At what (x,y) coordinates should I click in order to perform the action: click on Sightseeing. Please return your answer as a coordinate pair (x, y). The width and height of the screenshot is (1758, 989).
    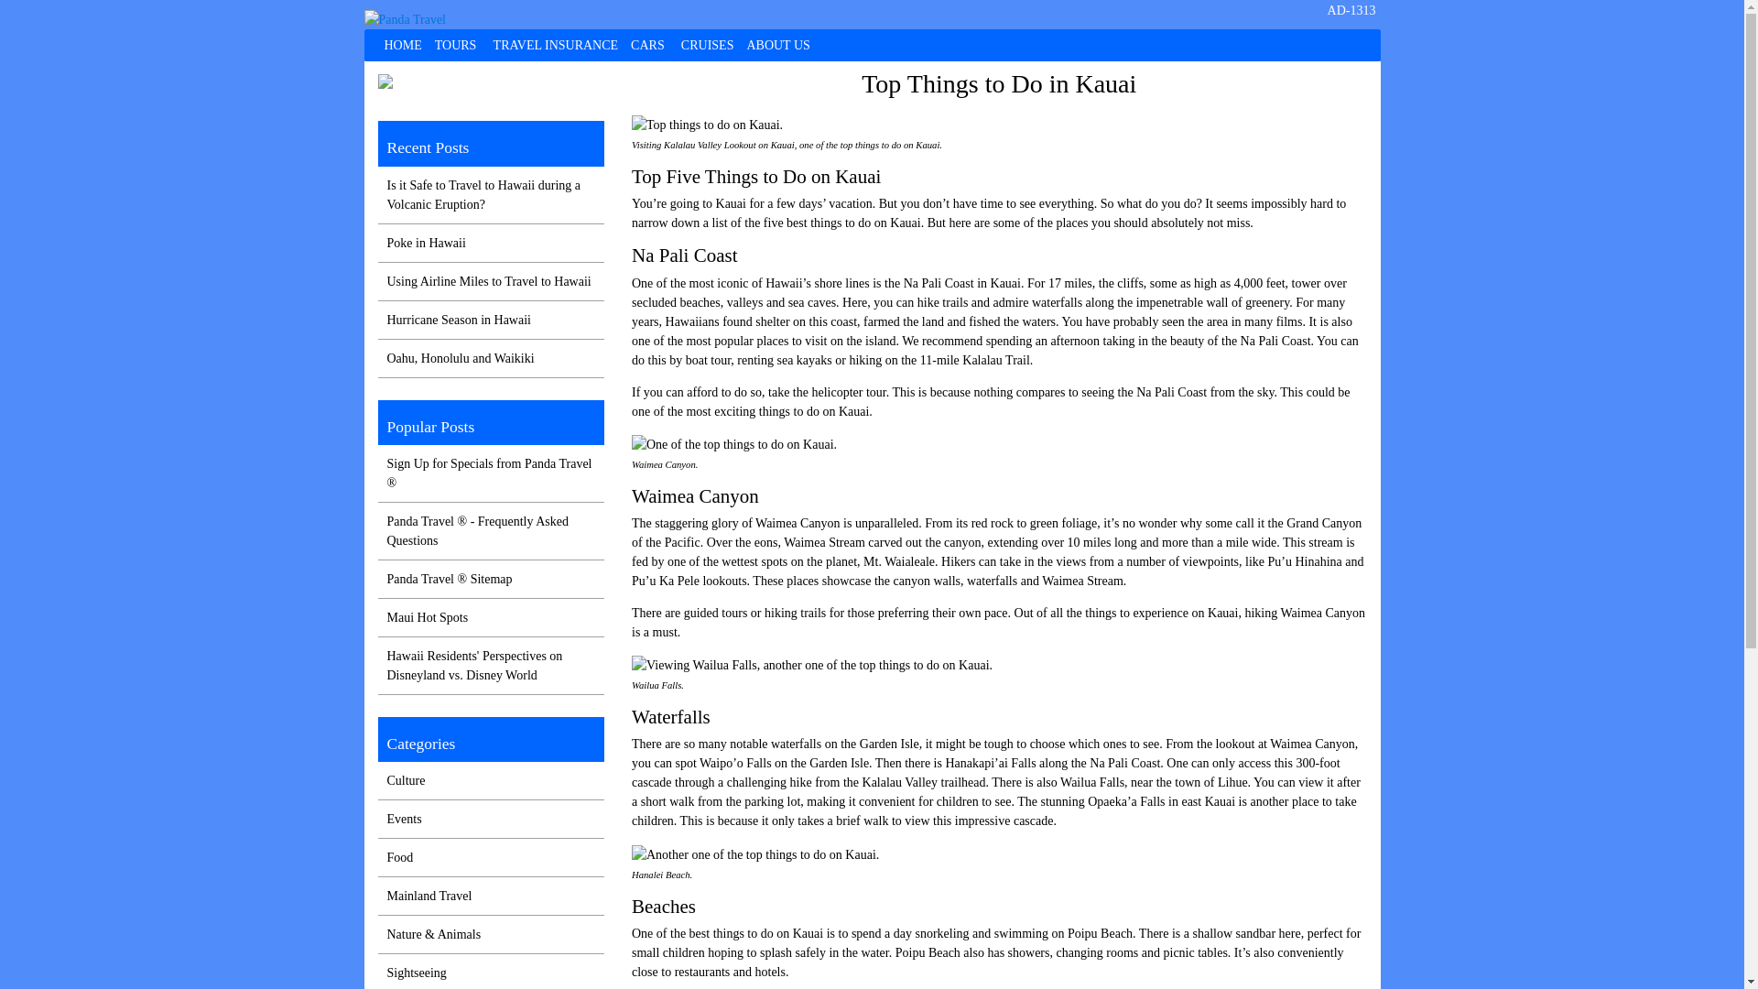
    Looking at the image, I should click on (416, 973).